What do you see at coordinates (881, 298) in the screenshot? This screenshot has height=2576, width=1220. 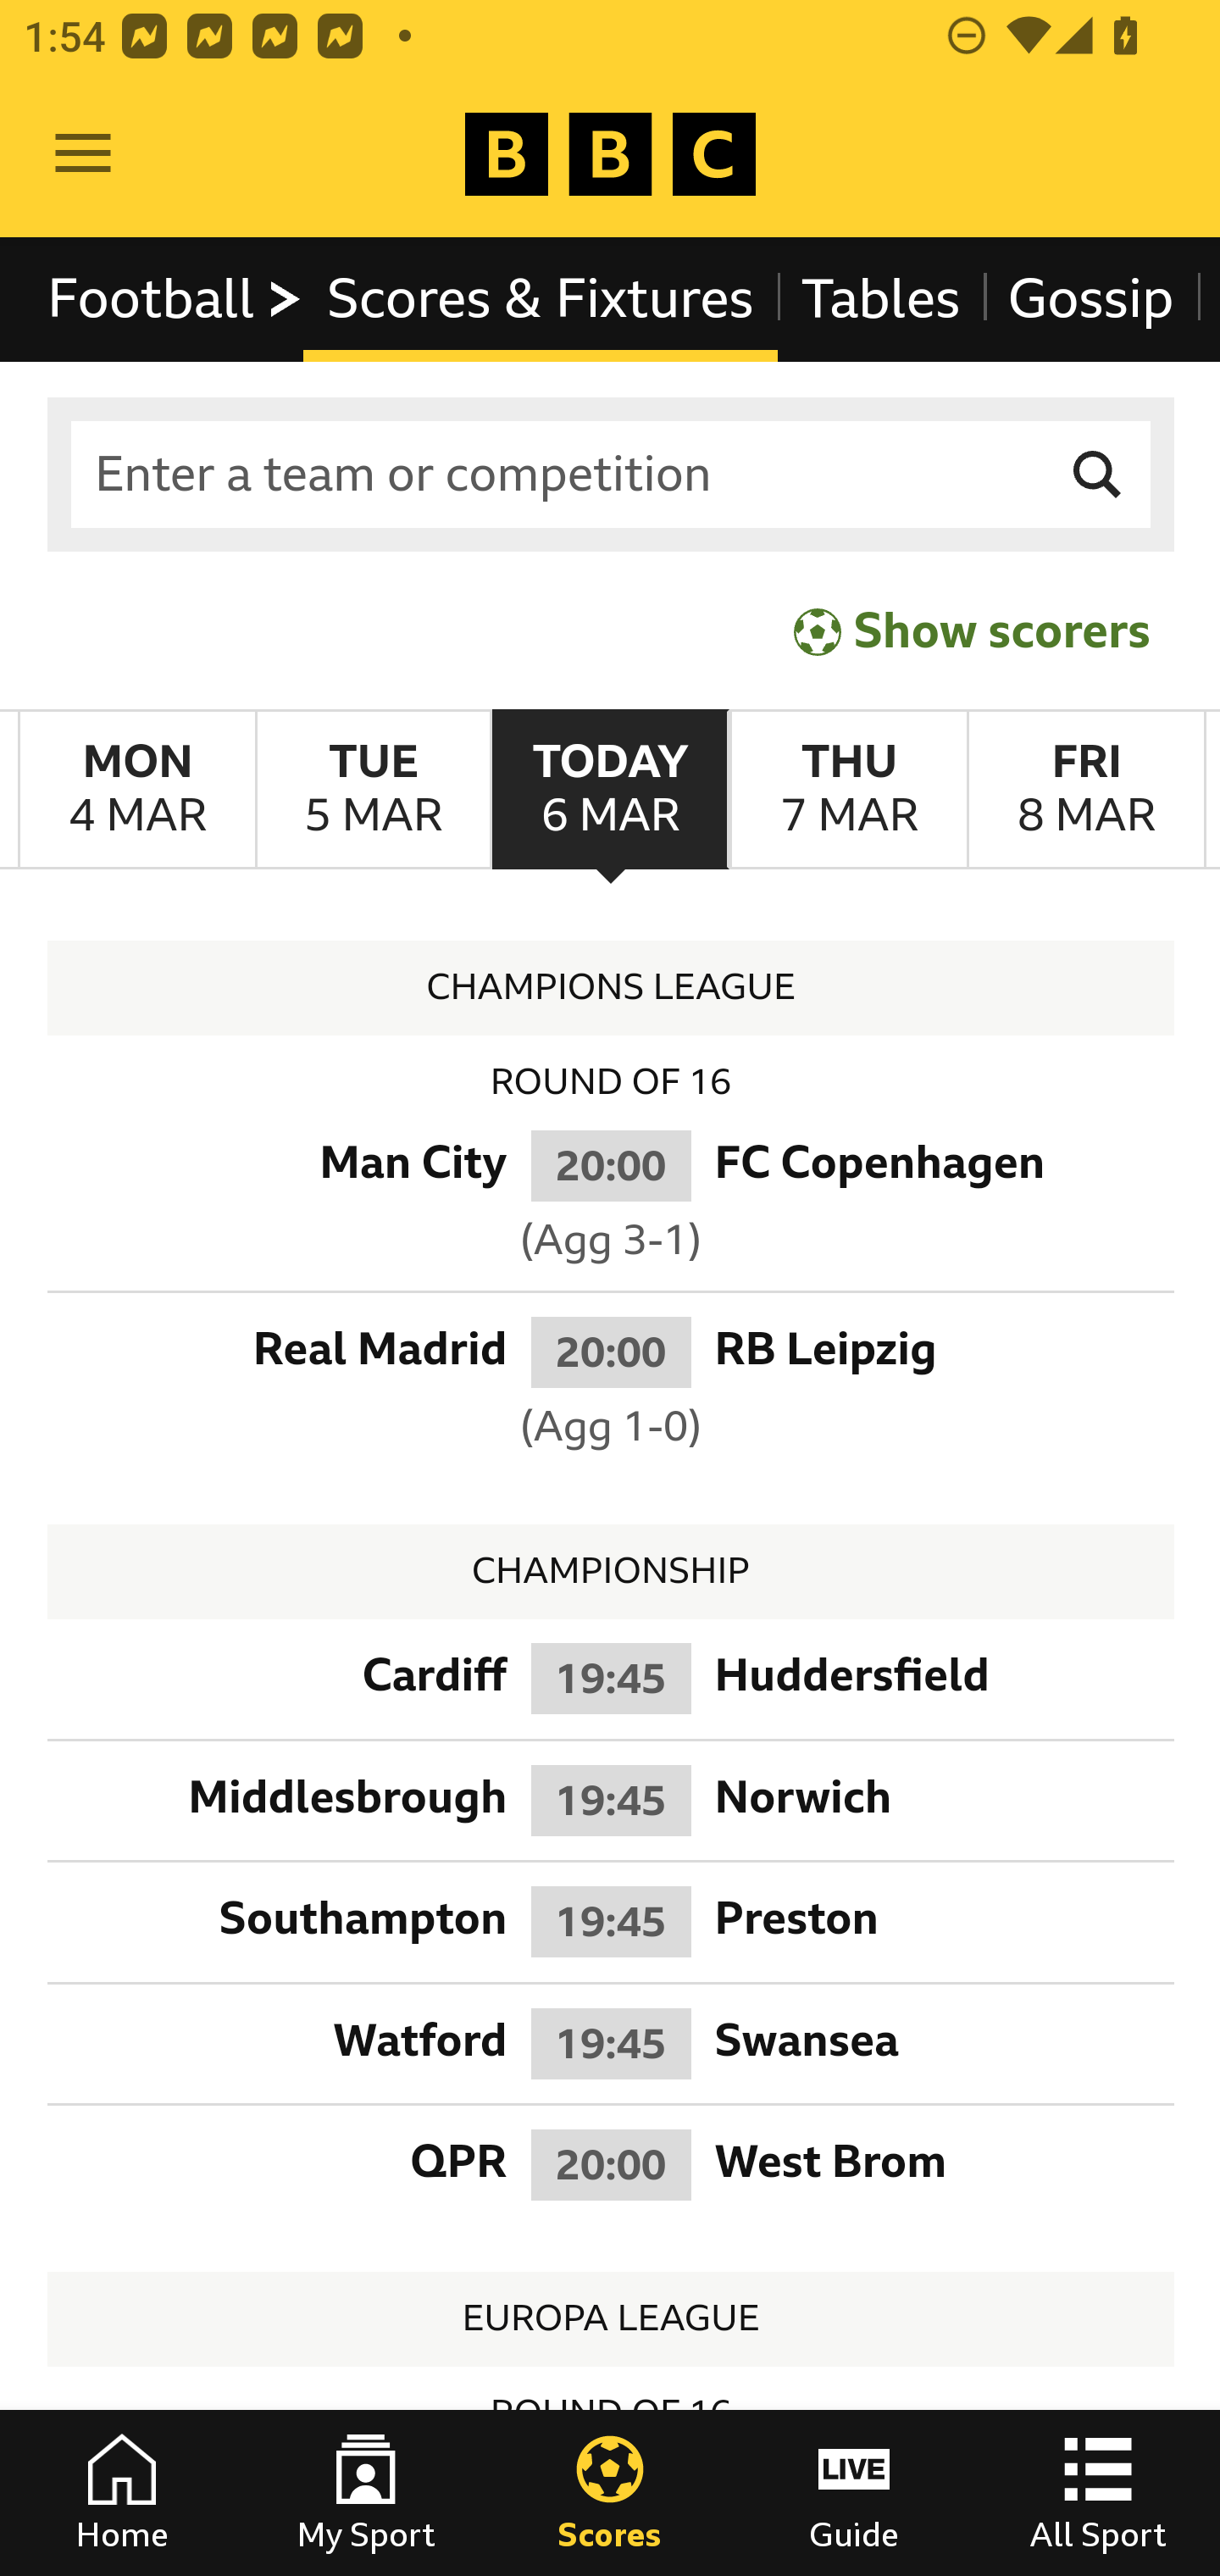 I see `Tables` at bounding box center [881, 298].